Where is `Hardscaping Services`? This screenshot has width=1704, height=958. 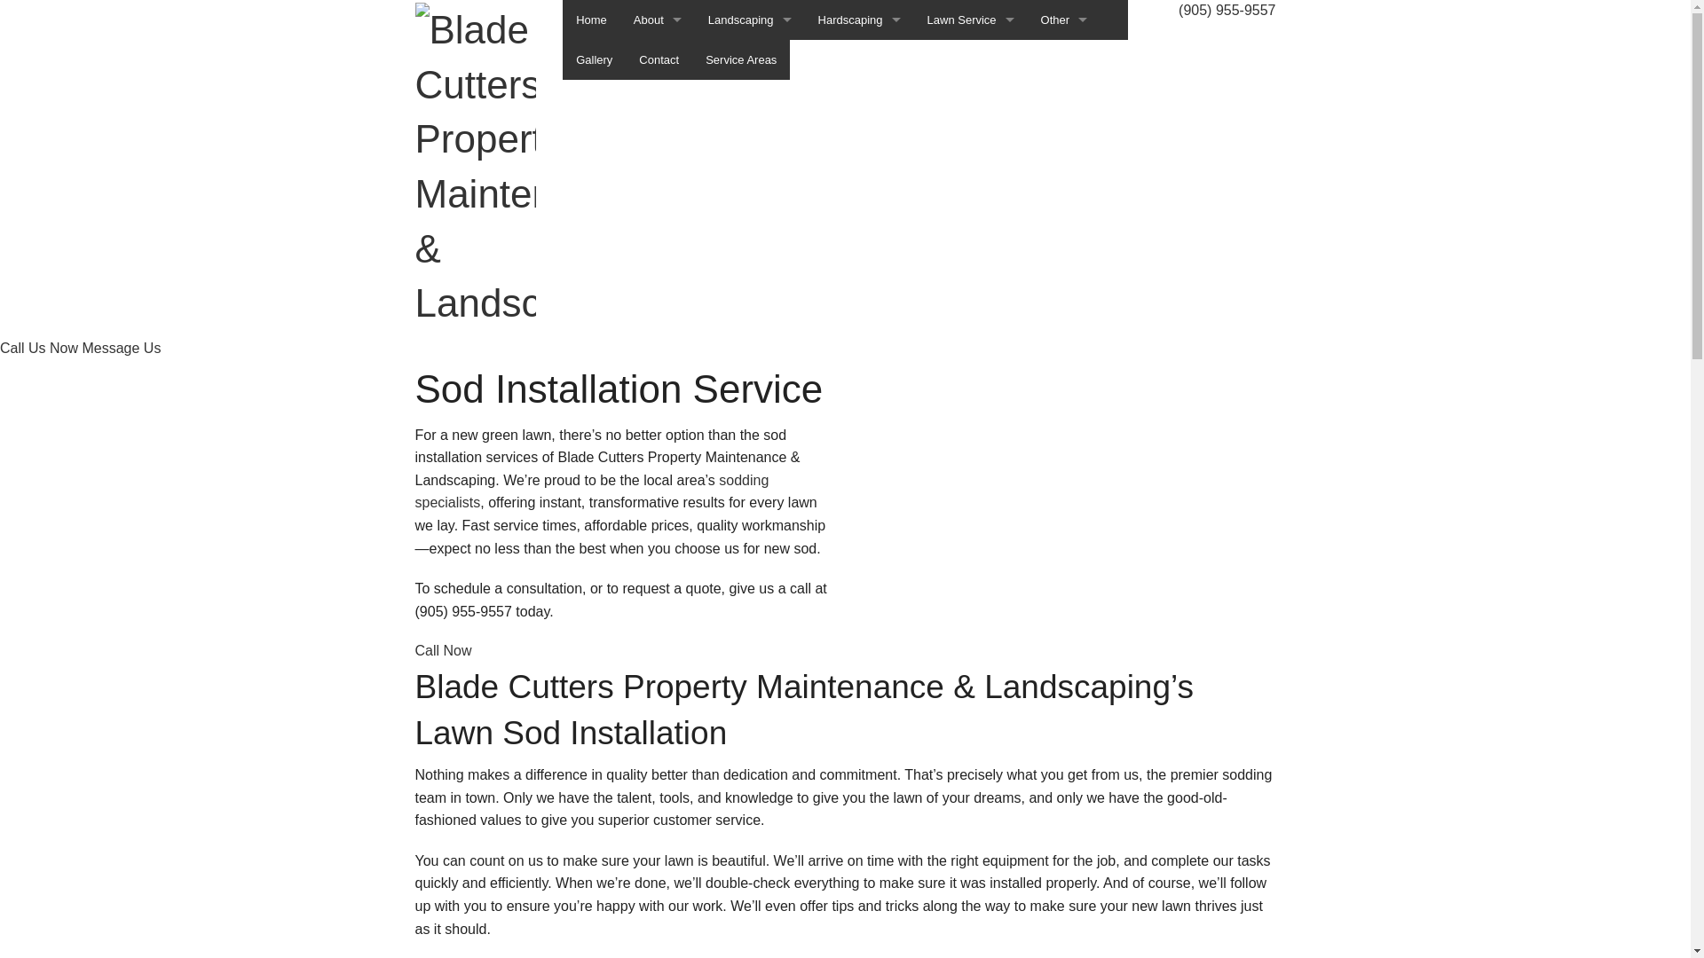
Hardscaping Services is located at coordinates (859, 60).